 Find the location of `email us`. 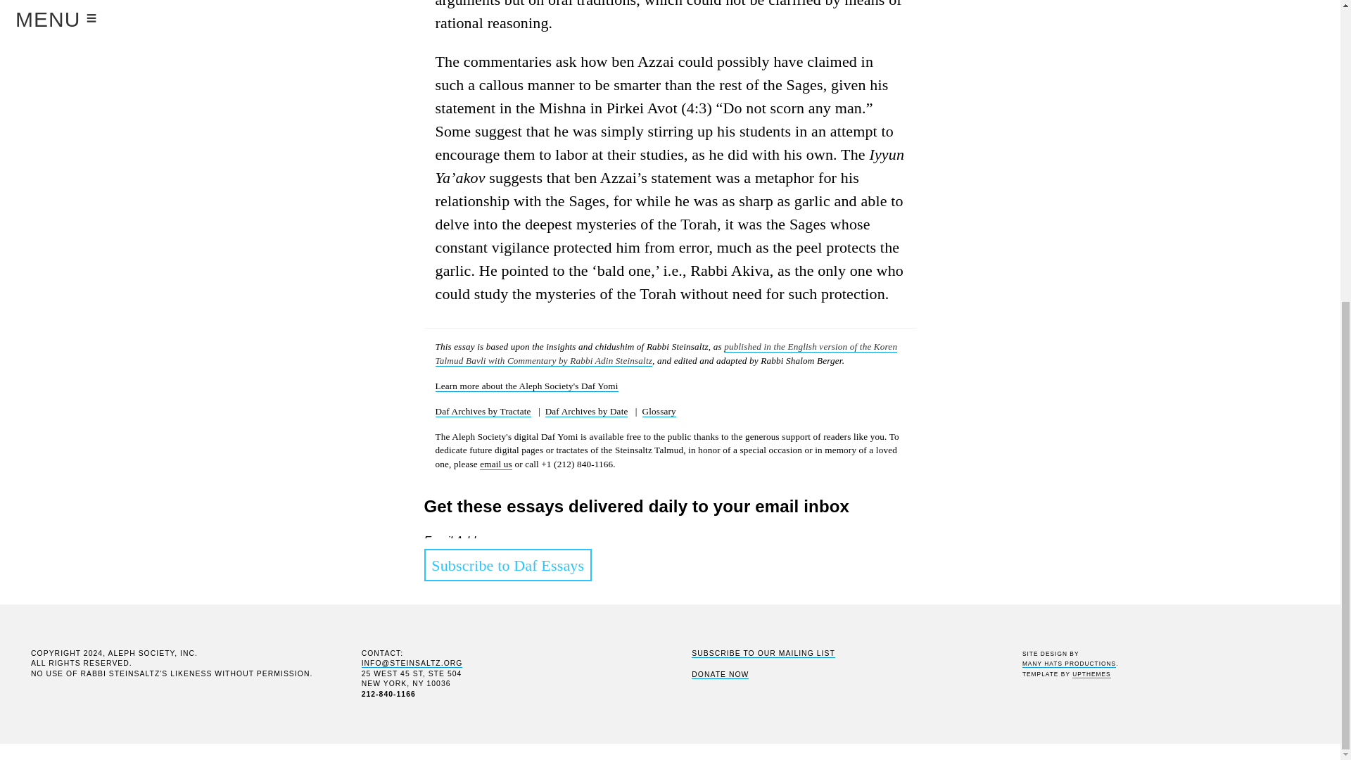

email us is located at coordinates (495, 464).